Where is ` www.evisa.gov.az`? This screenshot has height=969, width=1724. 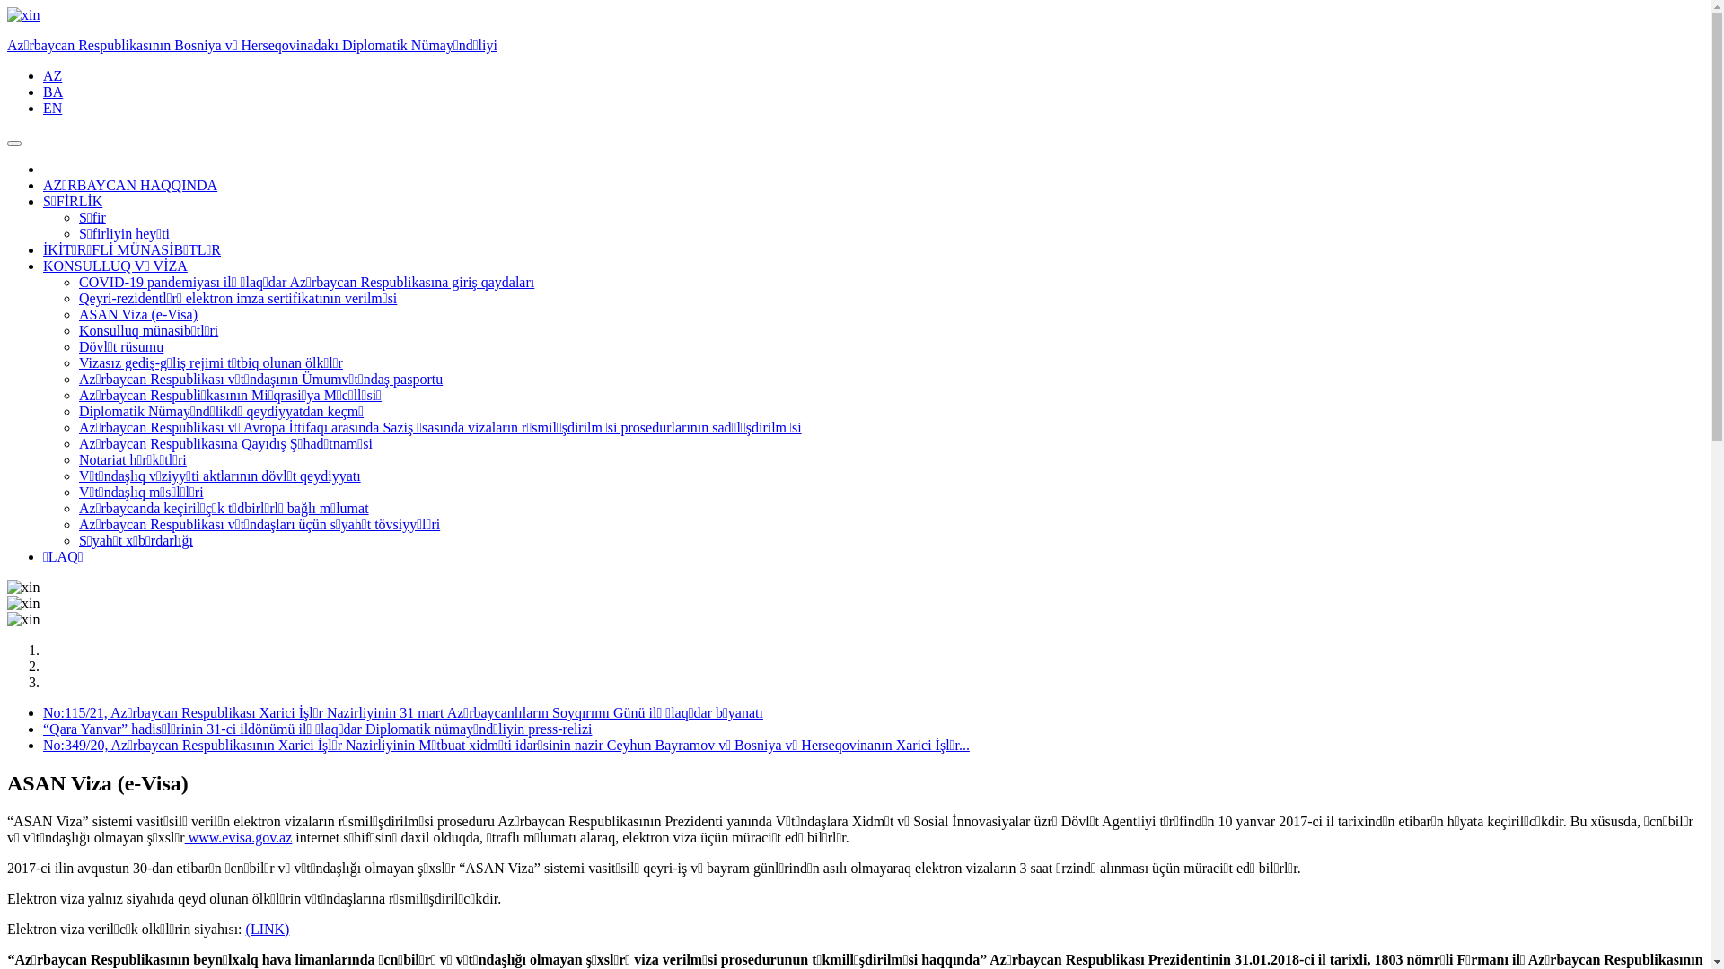  www.evisa.gov.az is located at coordinates (239, 838).